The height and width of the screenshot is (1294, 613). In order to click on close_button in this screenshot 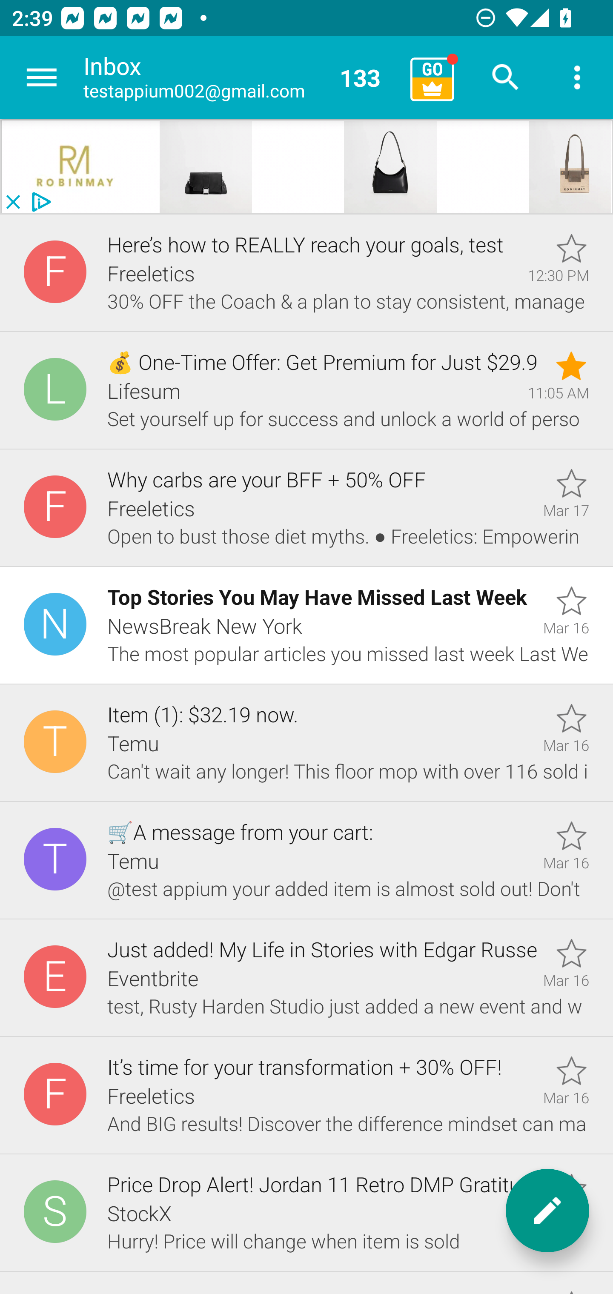, I will do `click(12, 202)`.